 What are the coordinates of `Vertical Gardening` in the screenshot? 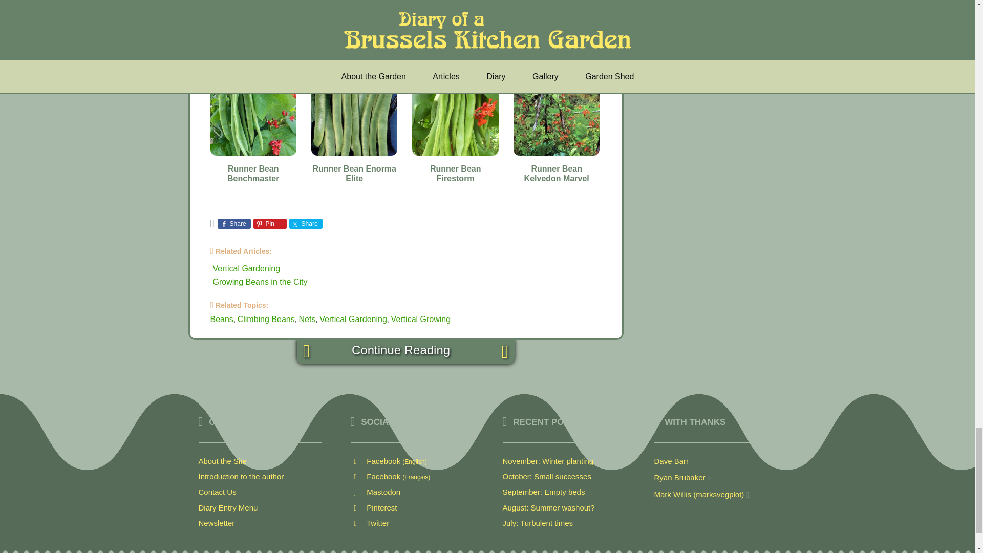 It's located at (247, 268).